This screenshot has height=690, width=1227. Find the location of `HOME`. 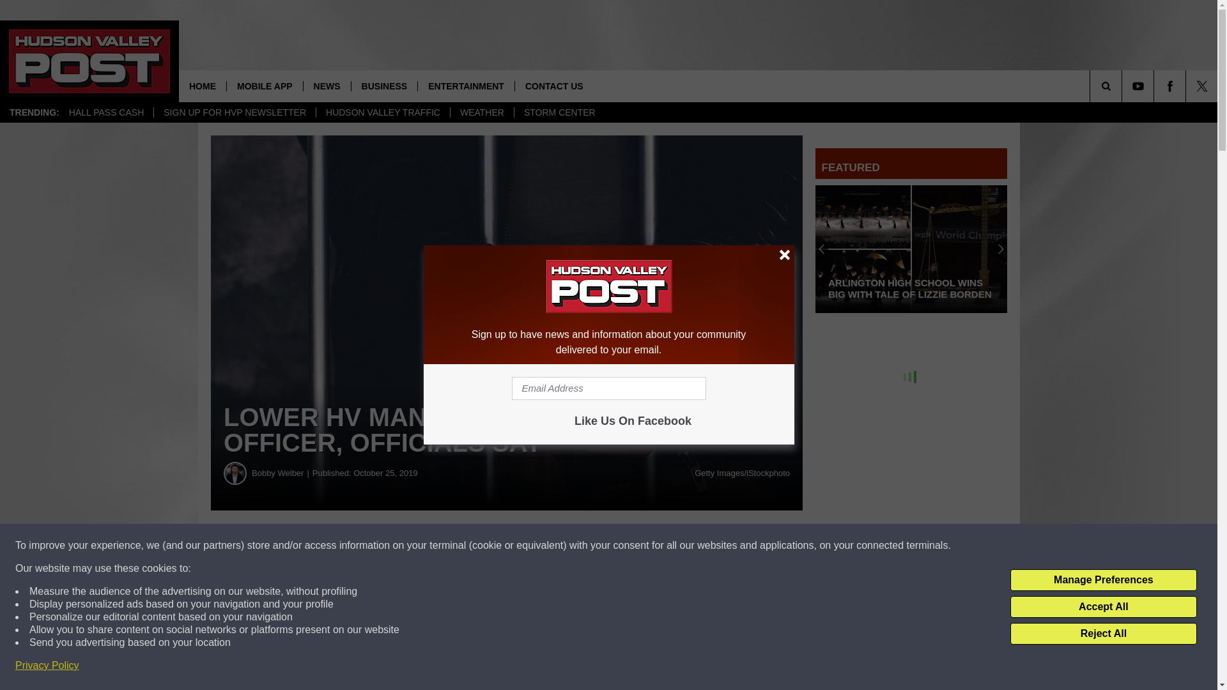

HOME is located at coordinates (202, 86).